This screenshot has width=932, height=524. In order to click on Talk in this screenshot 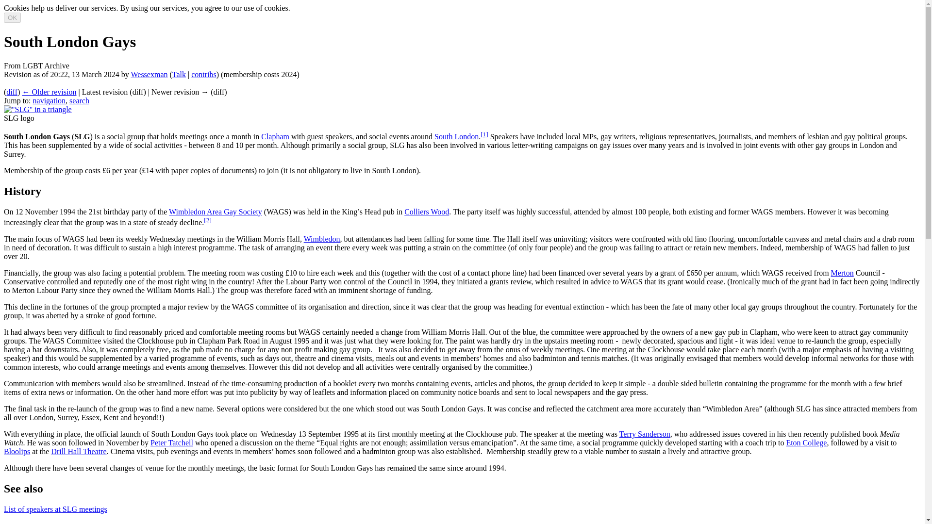, I will do `click(179, 74)`.